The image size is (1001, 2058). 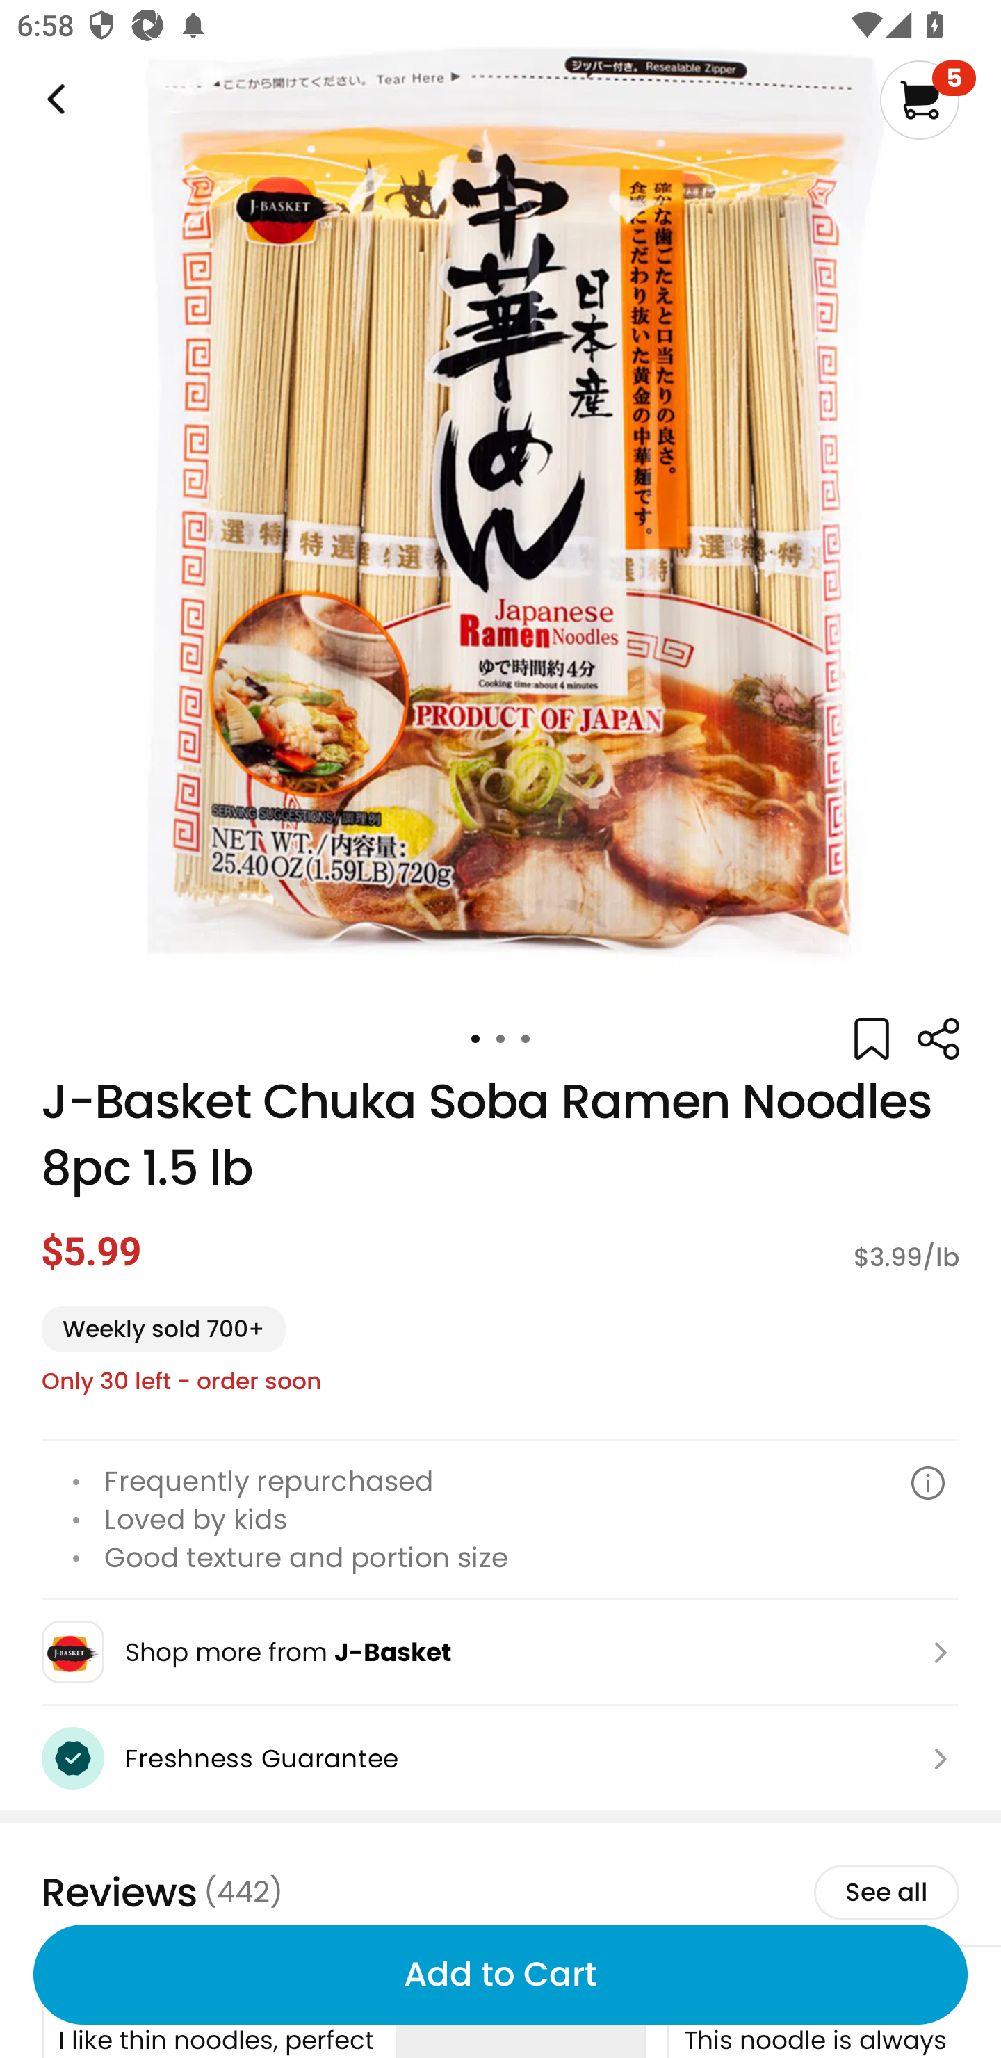 What do you see at coordinates (500, 1975) in the screenshot?
I see `Add to Cart` at bounding box center [500, 1975].